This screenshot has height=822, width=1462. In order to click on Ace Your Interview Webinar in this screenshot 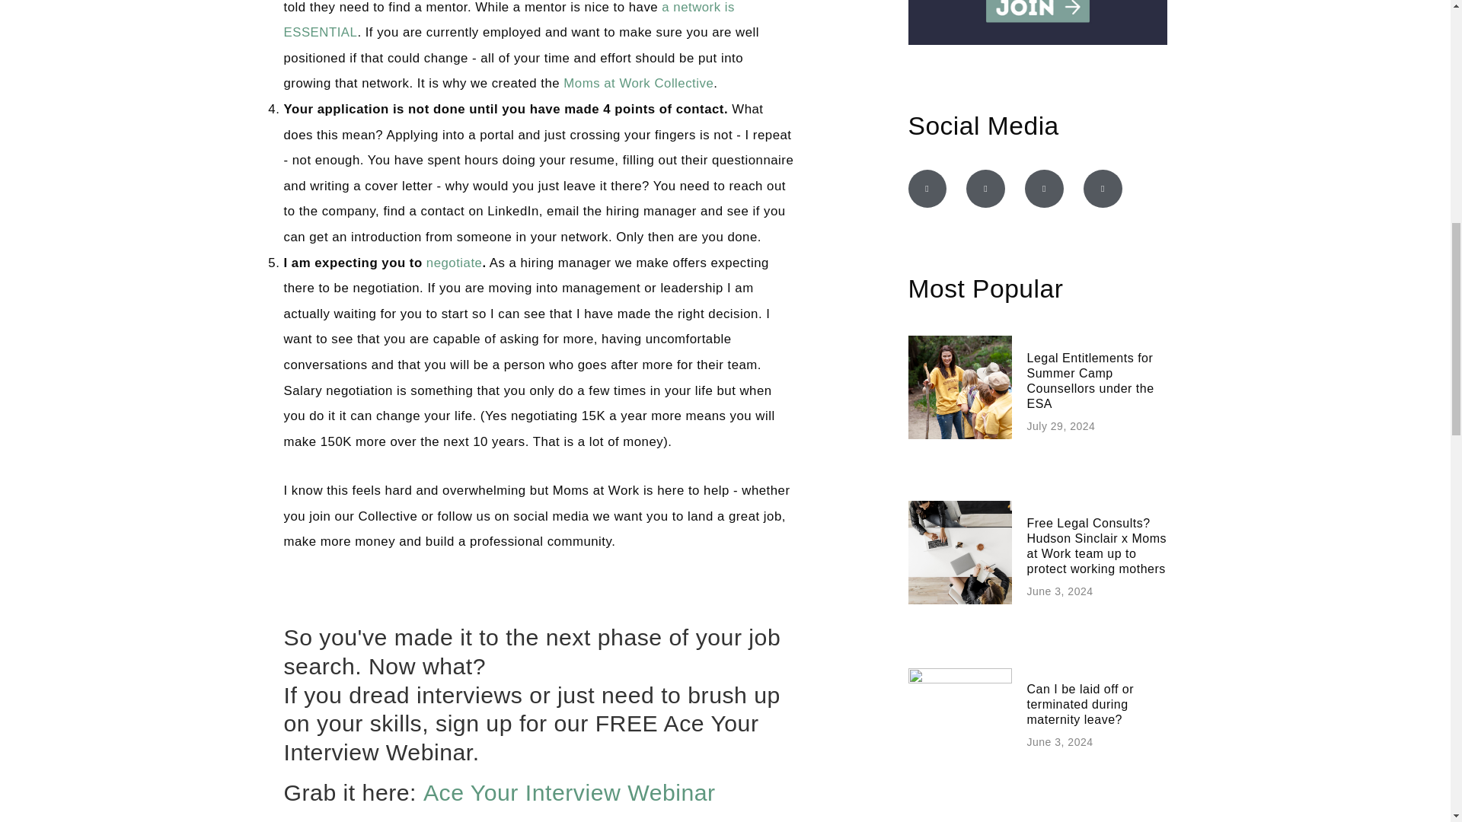, I will do `click(570, 792)`.